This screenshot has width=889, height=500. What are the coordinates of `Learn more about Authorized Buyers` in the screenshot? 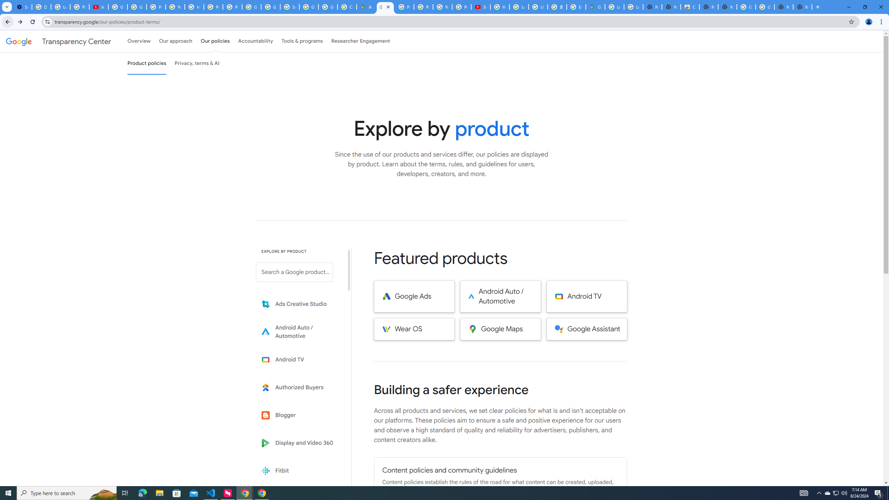 It's located at (299, 387).